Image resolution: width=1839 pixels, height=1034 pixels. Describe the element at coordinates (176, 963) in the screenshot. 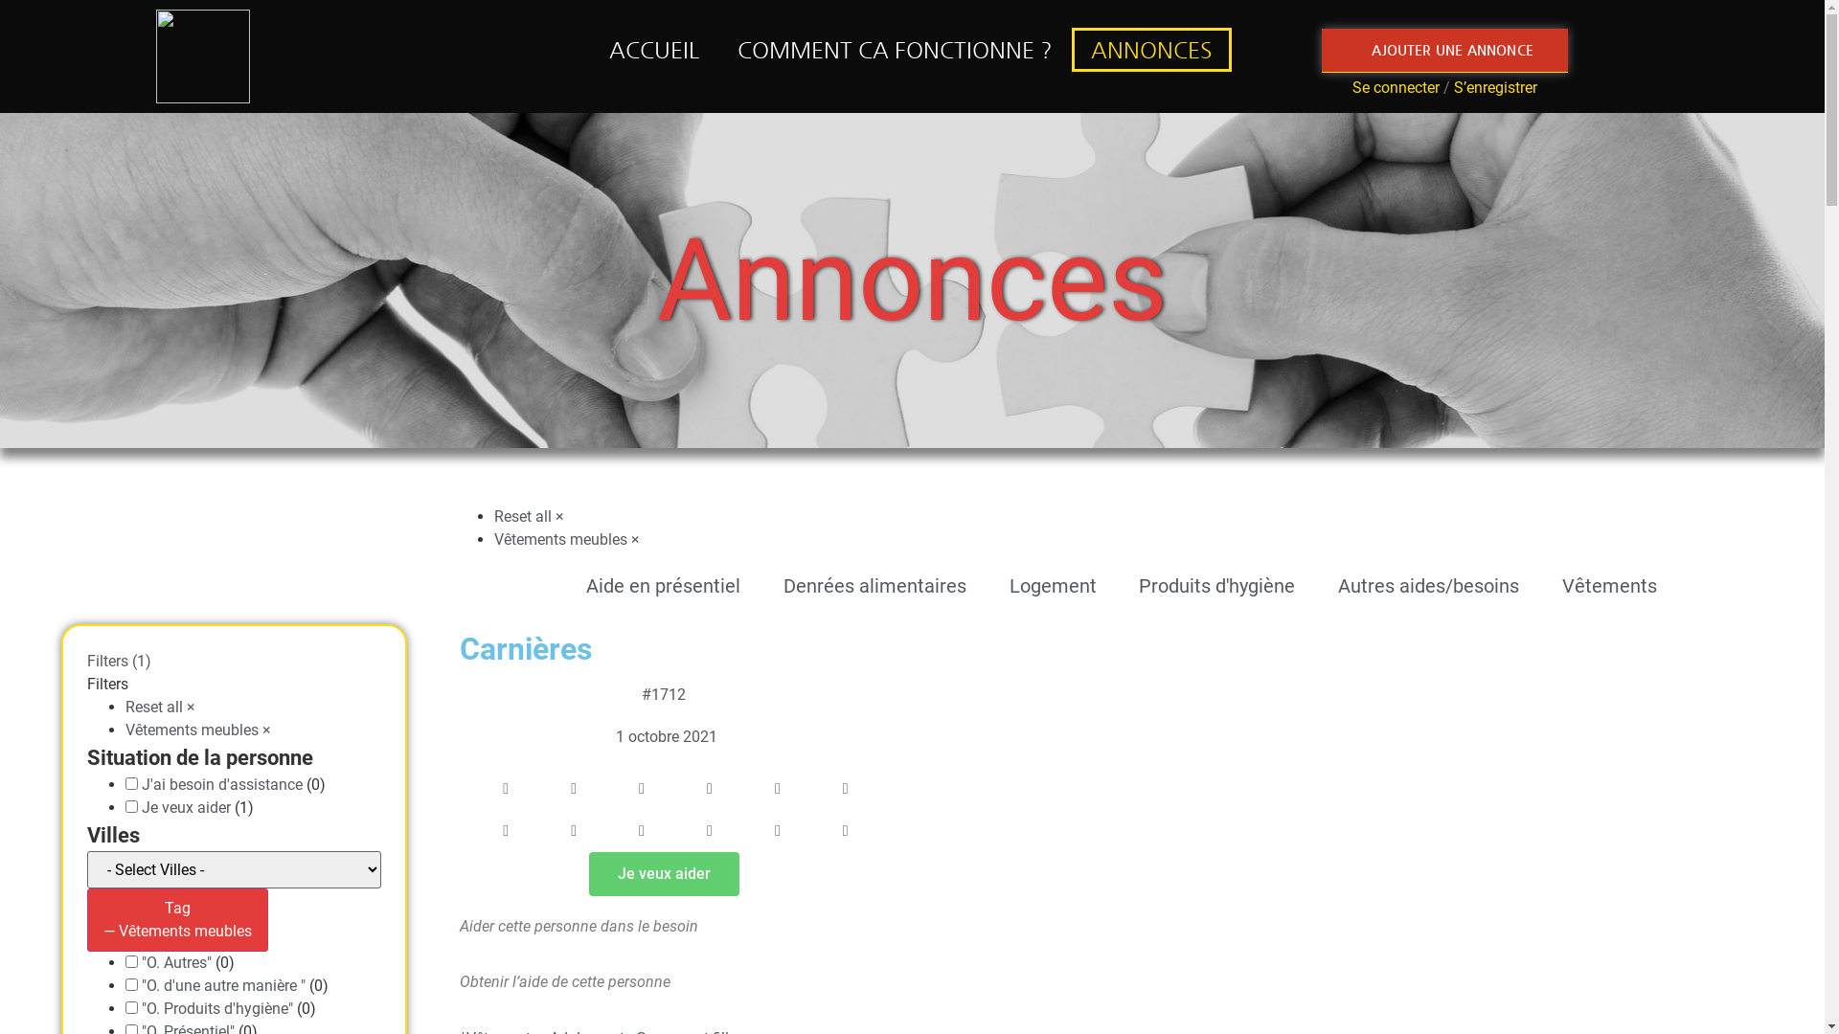

I see `"O. Autres"` at that location.